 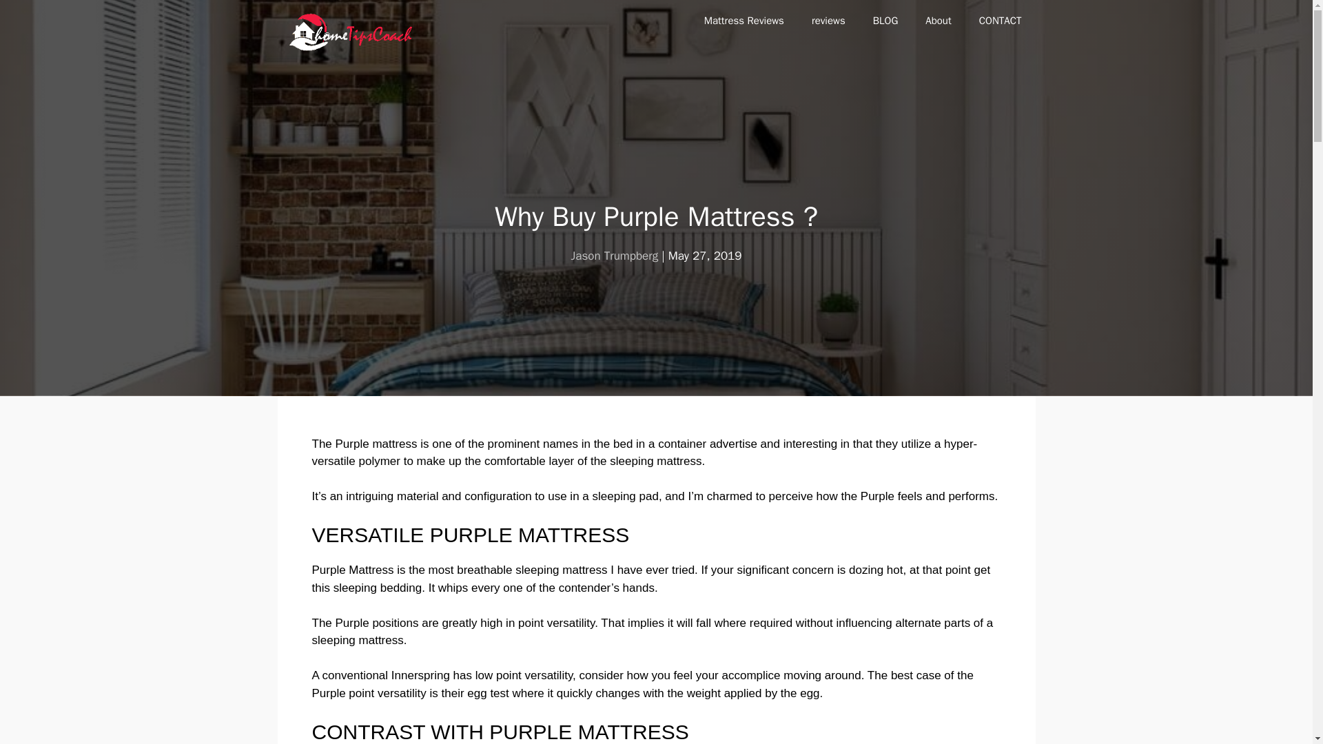 What do you see at coordinates (744, 21) in the screenshot?
I see `Mattress Reviews` at bounding box center [744, 21].